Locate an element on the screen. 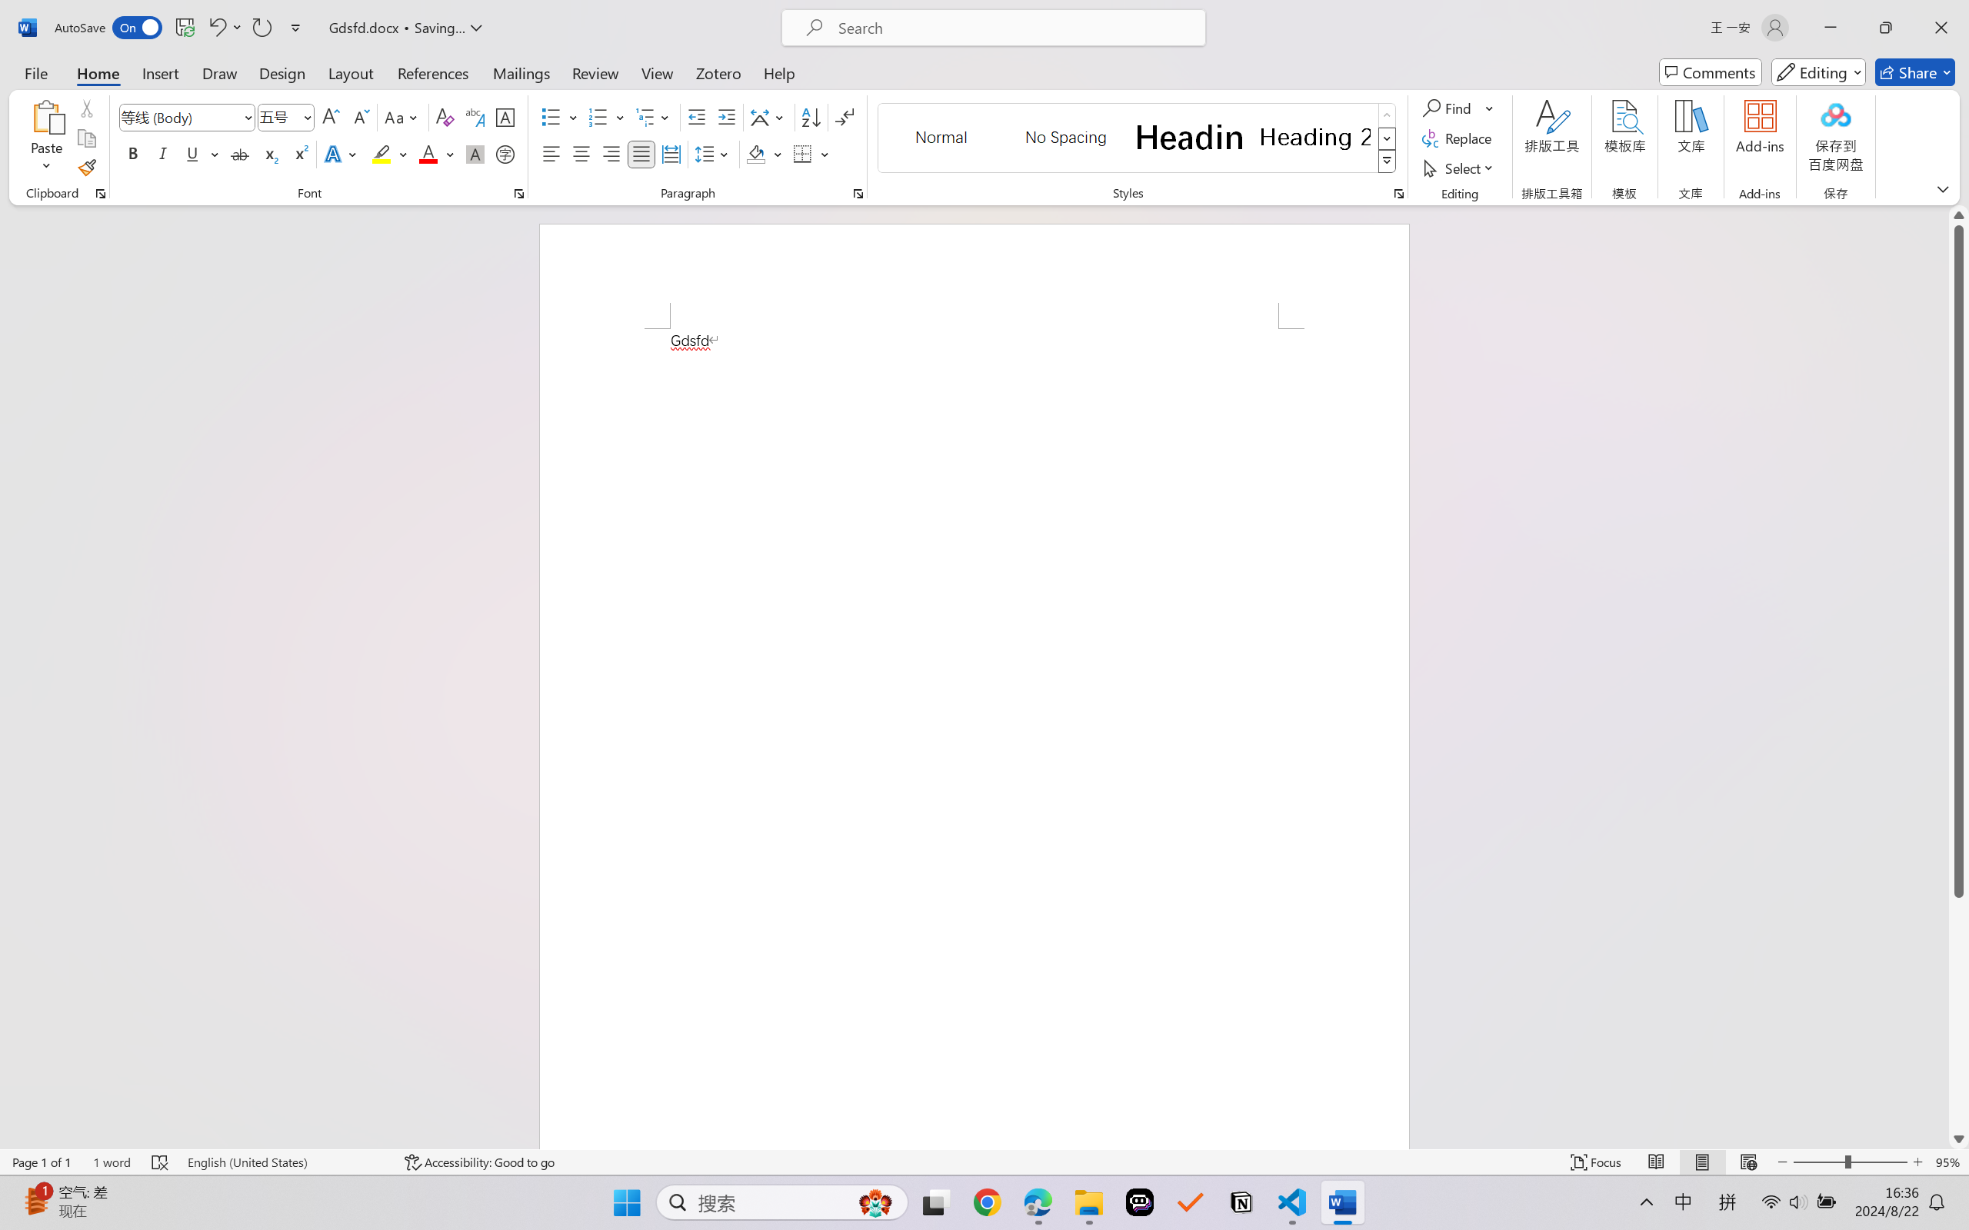 This screenshot has height=1230, width=1969. Row up is located at coordinates (1388, 115).